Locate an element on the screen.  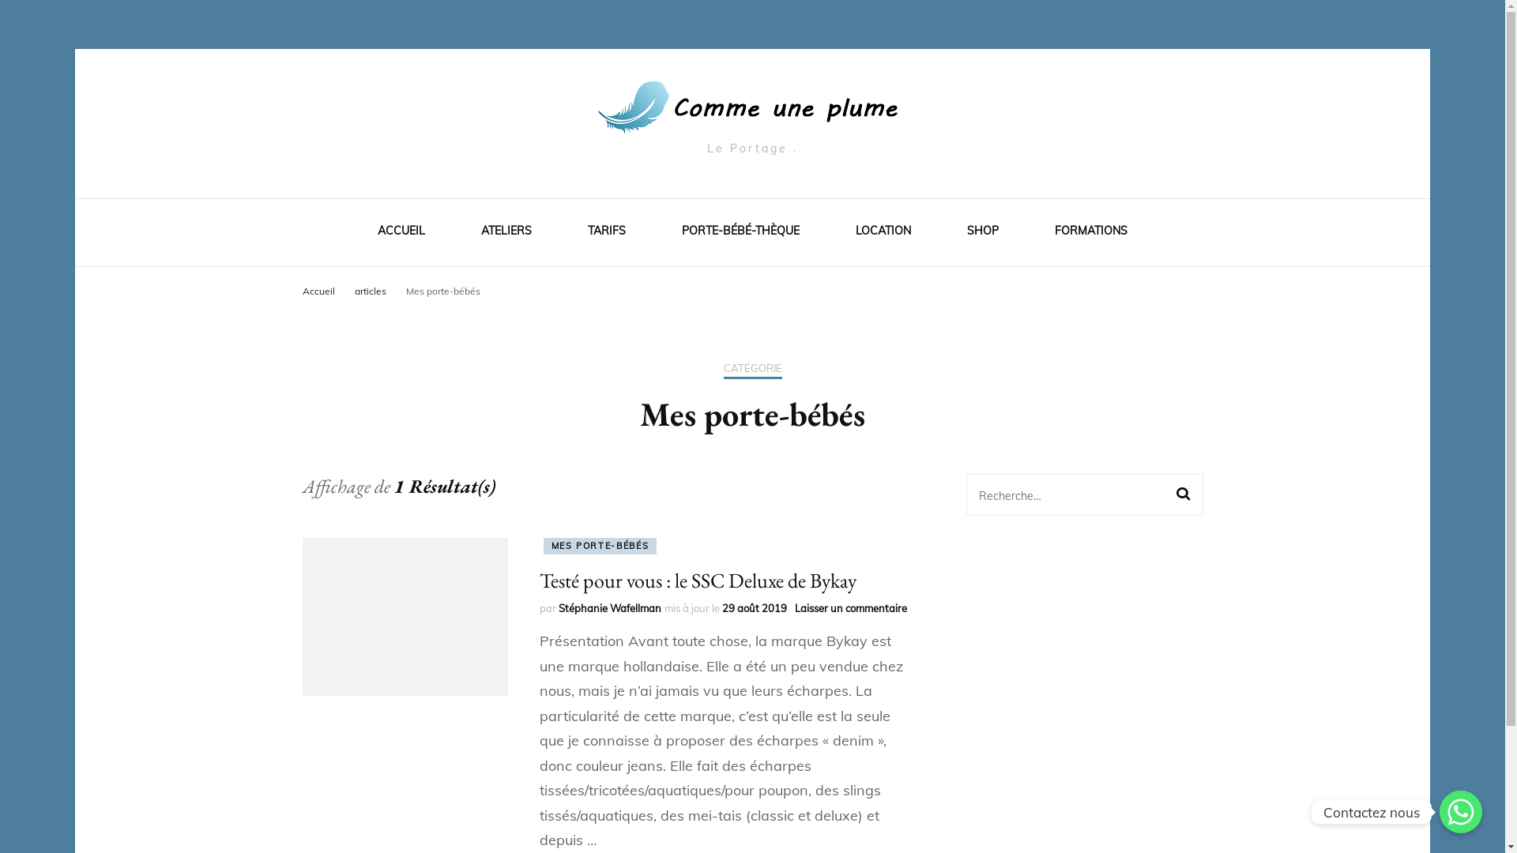
Accueil is located at coordinates (318, 291).